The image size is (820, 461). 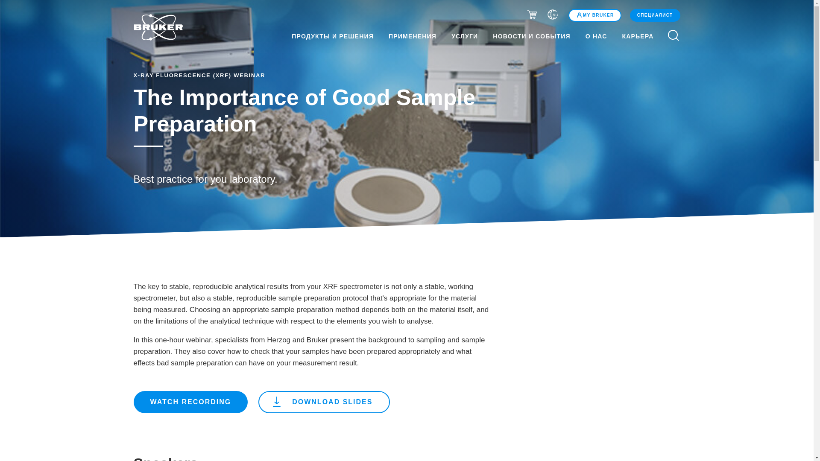 What do you see at coordinates (324, 402) in the screenshot?
I see `DOWNLOAD SLIDES` at bounding box center [324, 402].